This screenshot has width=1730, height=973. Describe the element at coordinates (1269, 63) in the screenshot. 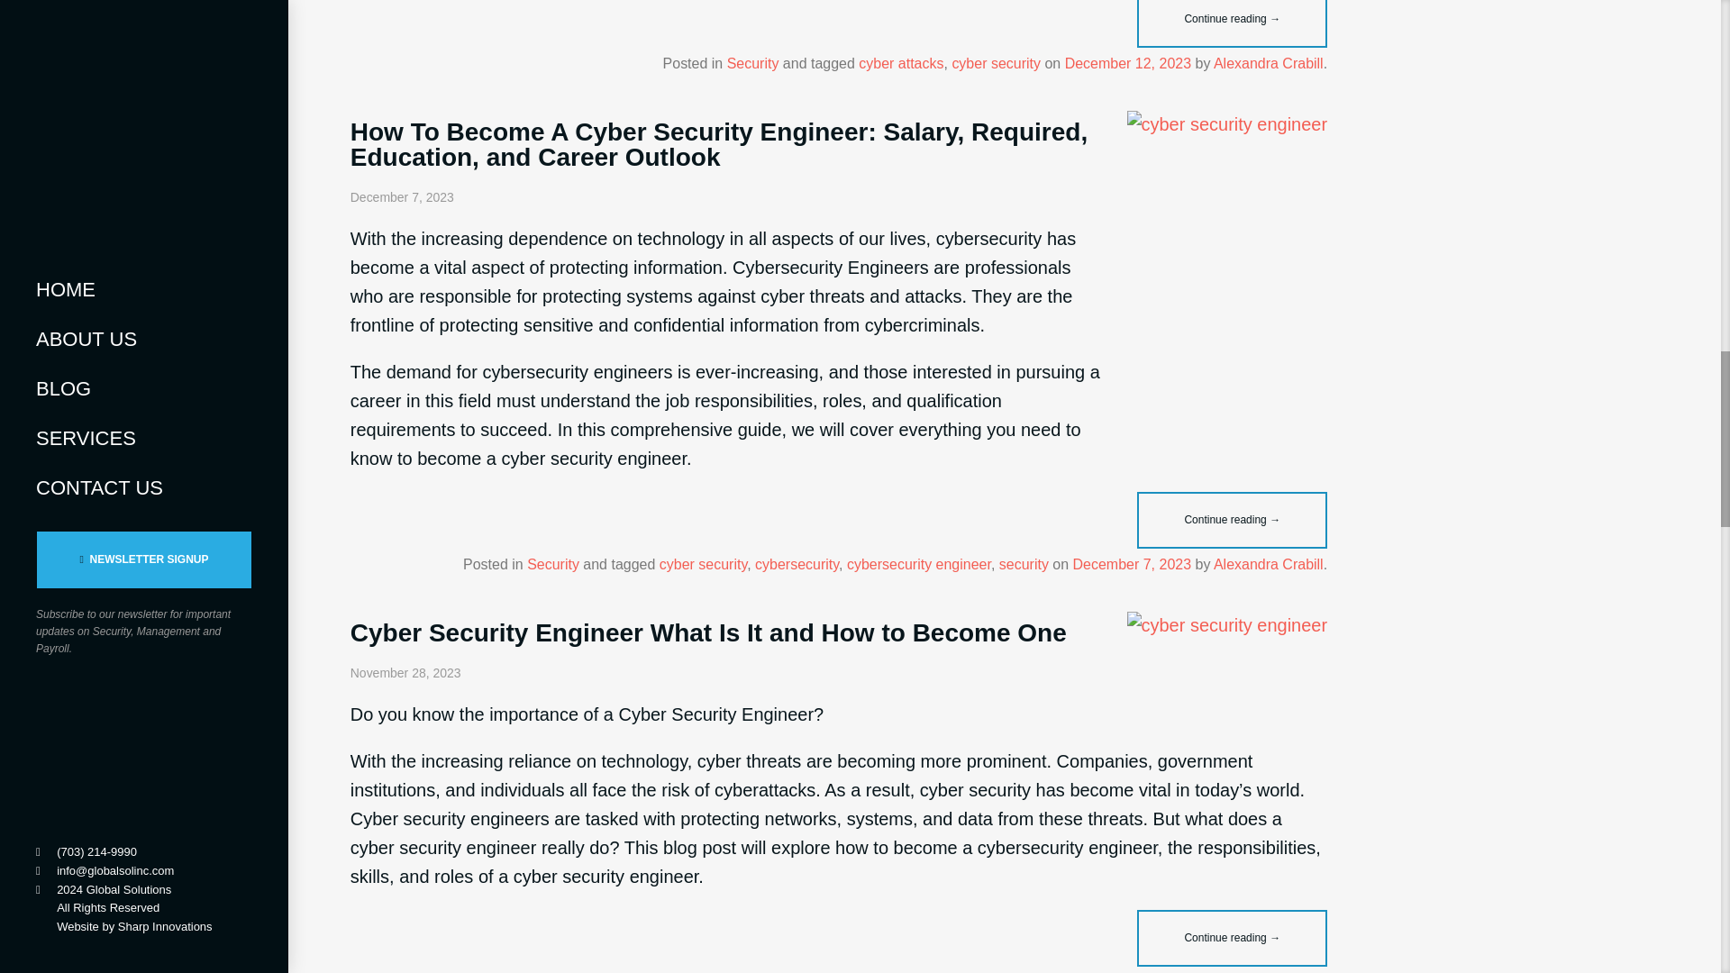

I see `View all posts by Alexandra Crabill` at that location.